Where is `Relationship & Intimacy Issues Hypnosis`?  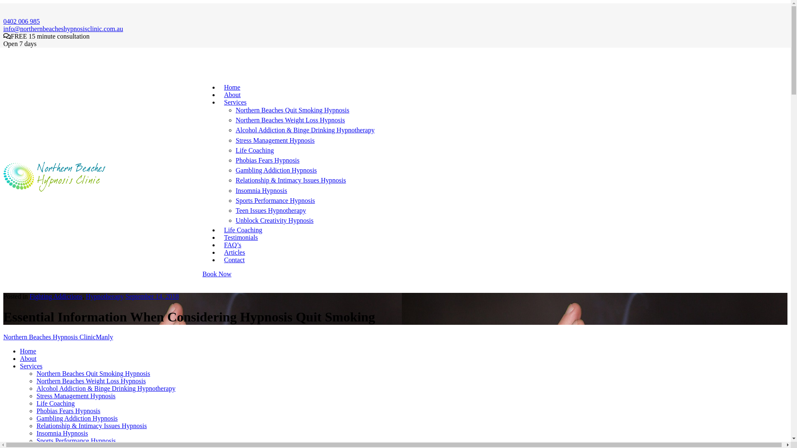
Relationship & Intimacy Issues Hypnosis is located at coordinates (92, 426).